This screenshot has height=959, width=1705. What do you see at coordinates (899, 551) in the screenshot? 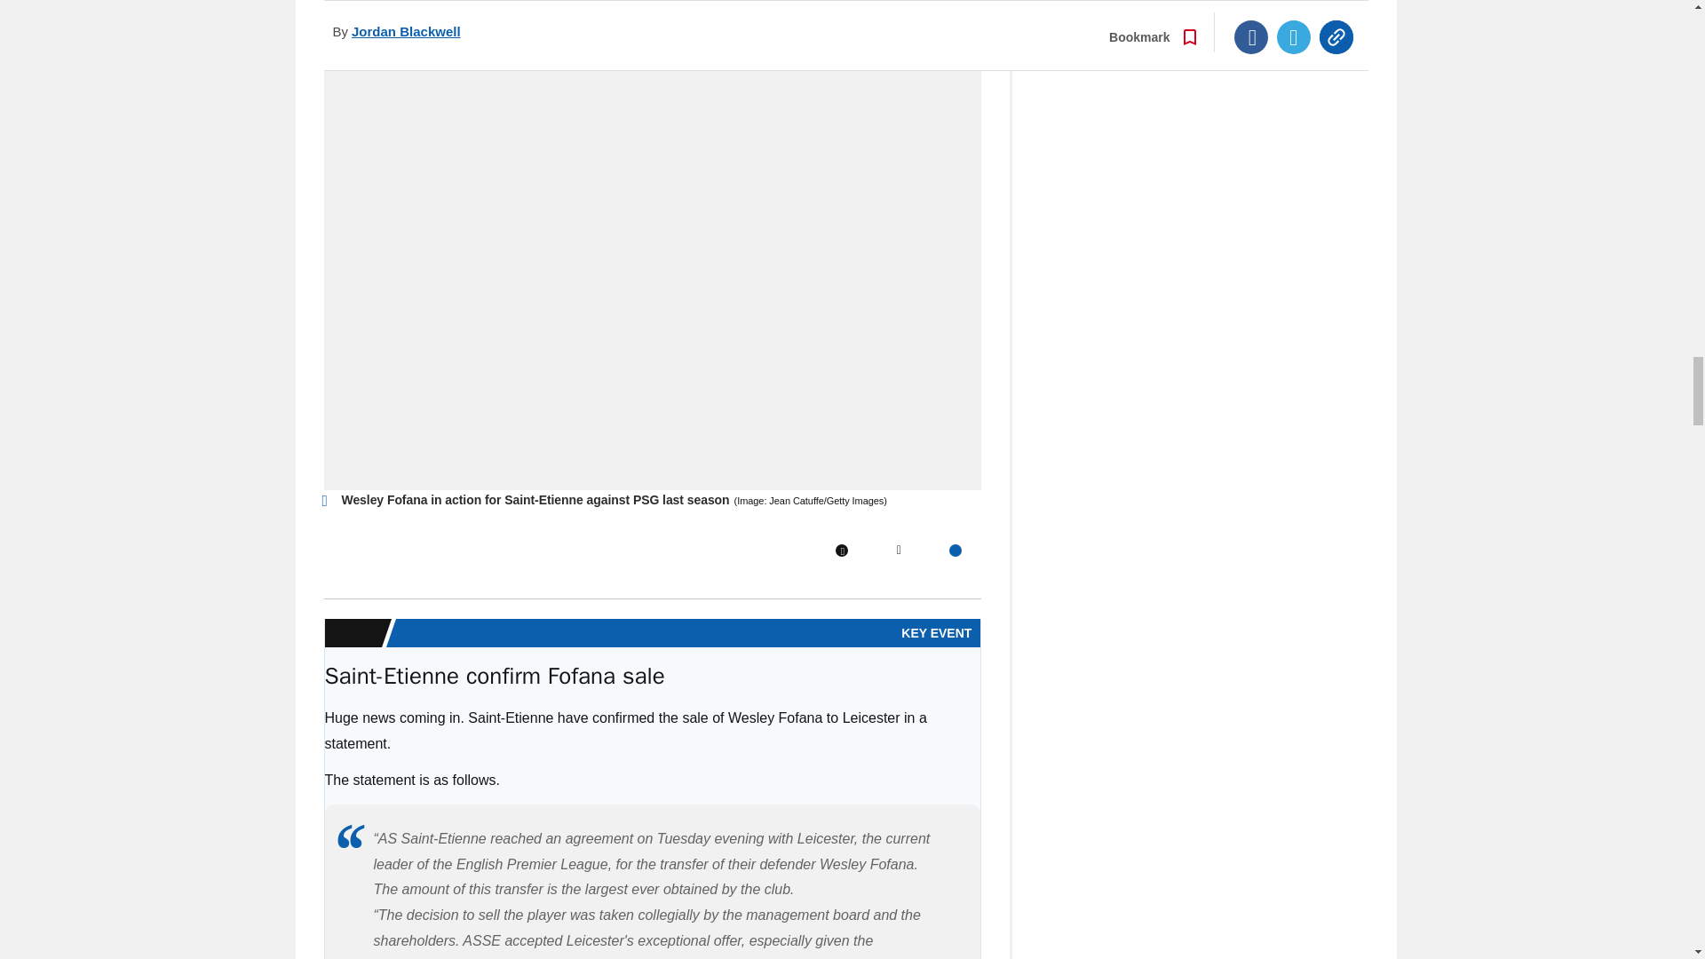
I see `Twitter` at bounding box center [899, 551].